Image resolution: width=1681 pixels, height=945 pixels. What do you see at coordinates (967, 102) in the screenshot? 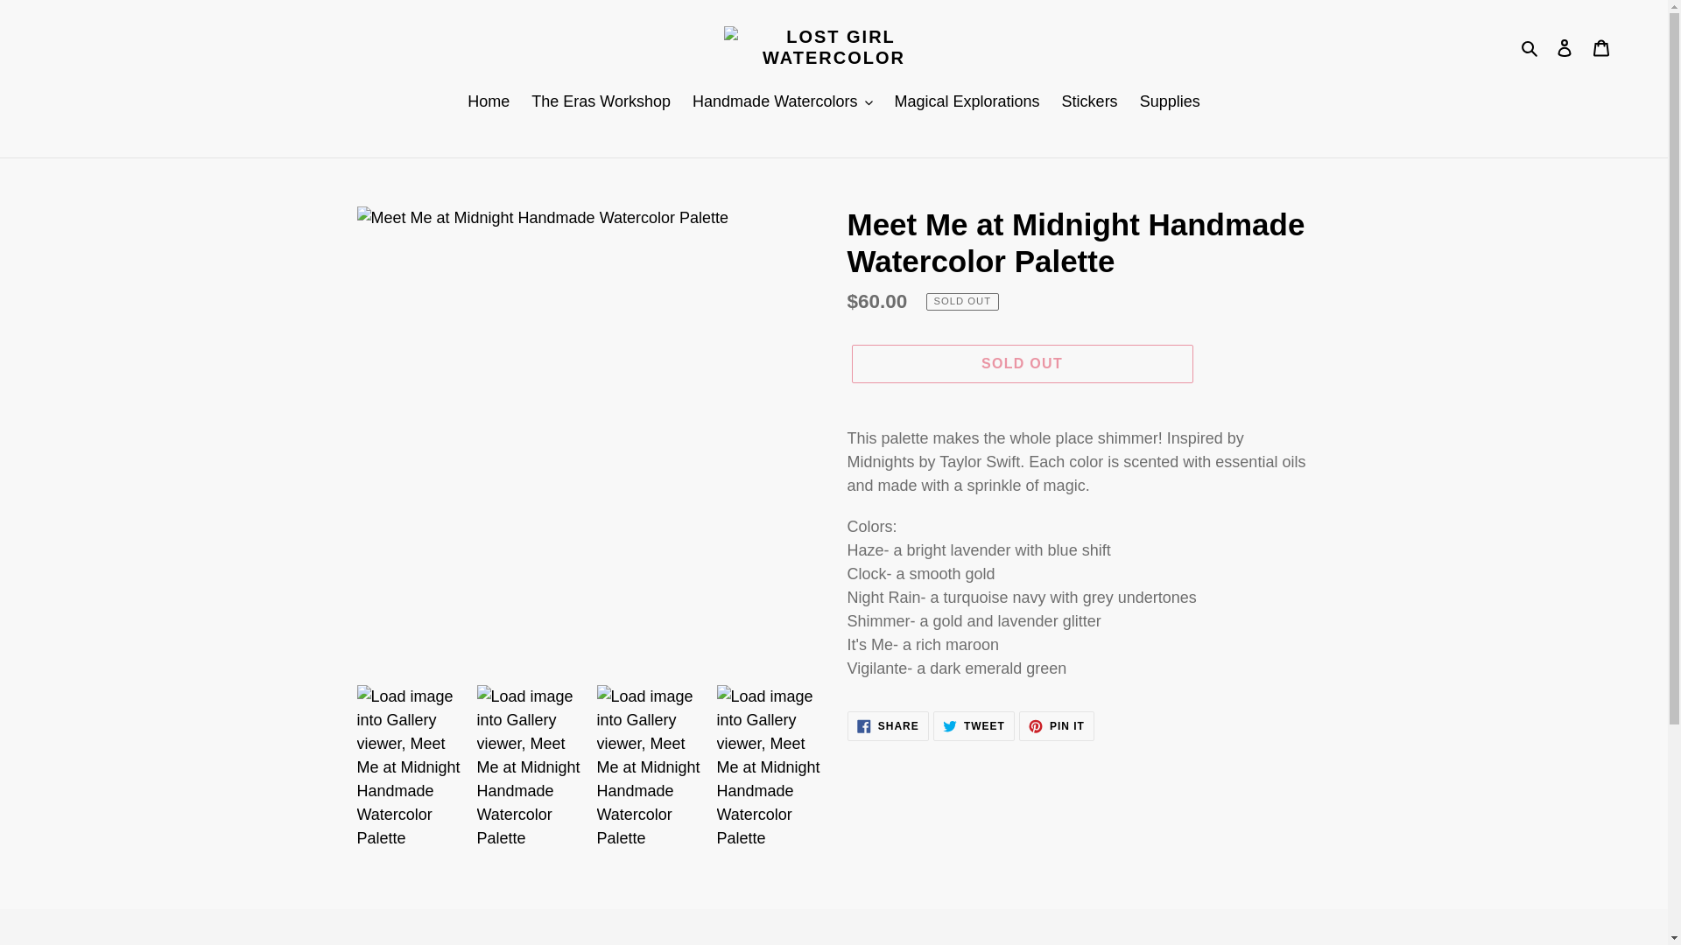
I see `Magical Explorations` at bounding box center [967, 102].